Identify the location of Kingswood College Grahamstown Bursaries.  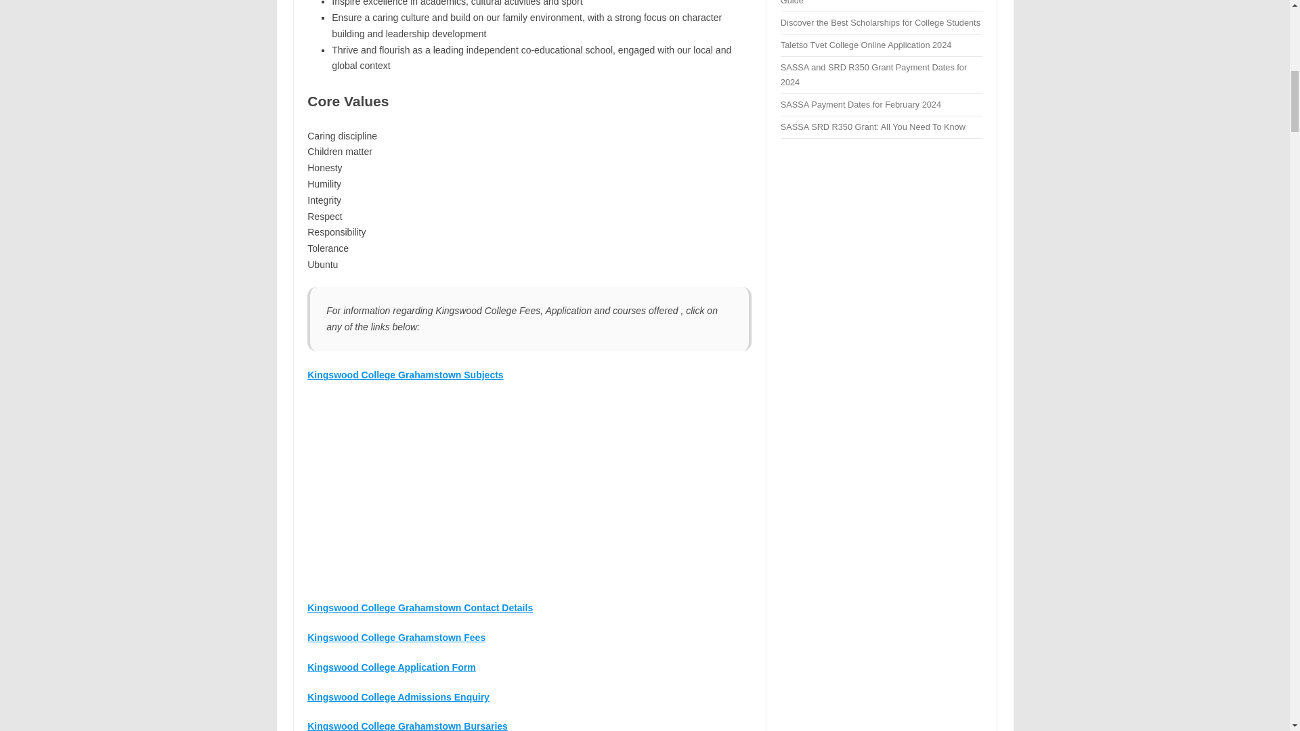
(408, 726).